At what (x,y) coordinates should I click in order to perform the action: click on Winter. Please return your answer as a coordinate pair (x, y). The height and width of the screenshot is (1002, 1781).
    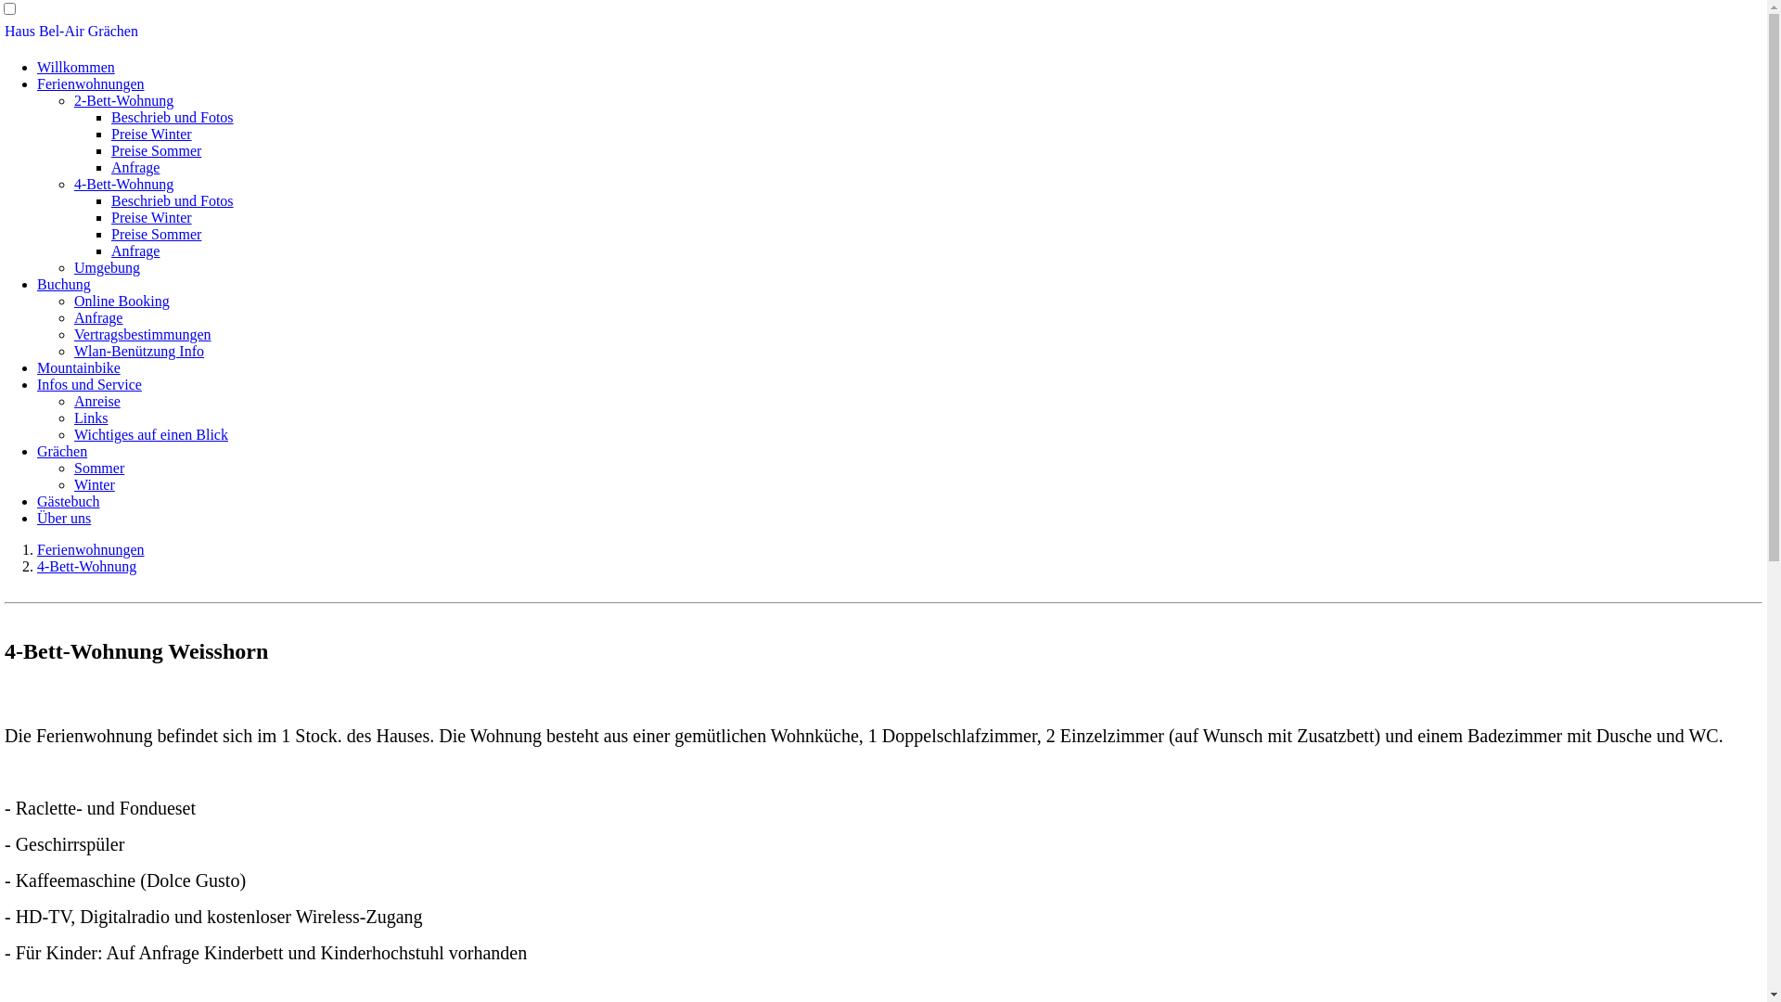
    Looking at the image, I should click on (95, 484).